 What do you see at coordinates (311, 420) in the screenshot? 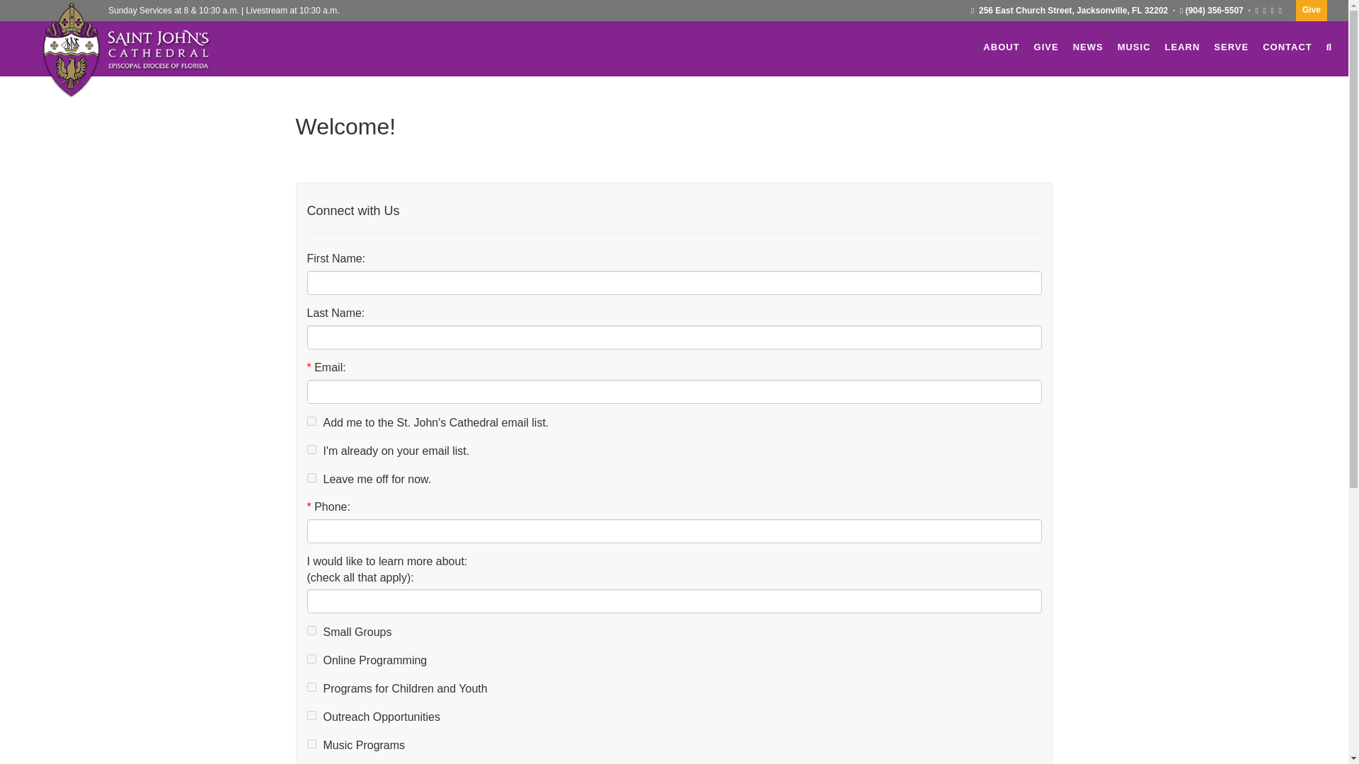
I see `on` at bounding box center [311, 420].